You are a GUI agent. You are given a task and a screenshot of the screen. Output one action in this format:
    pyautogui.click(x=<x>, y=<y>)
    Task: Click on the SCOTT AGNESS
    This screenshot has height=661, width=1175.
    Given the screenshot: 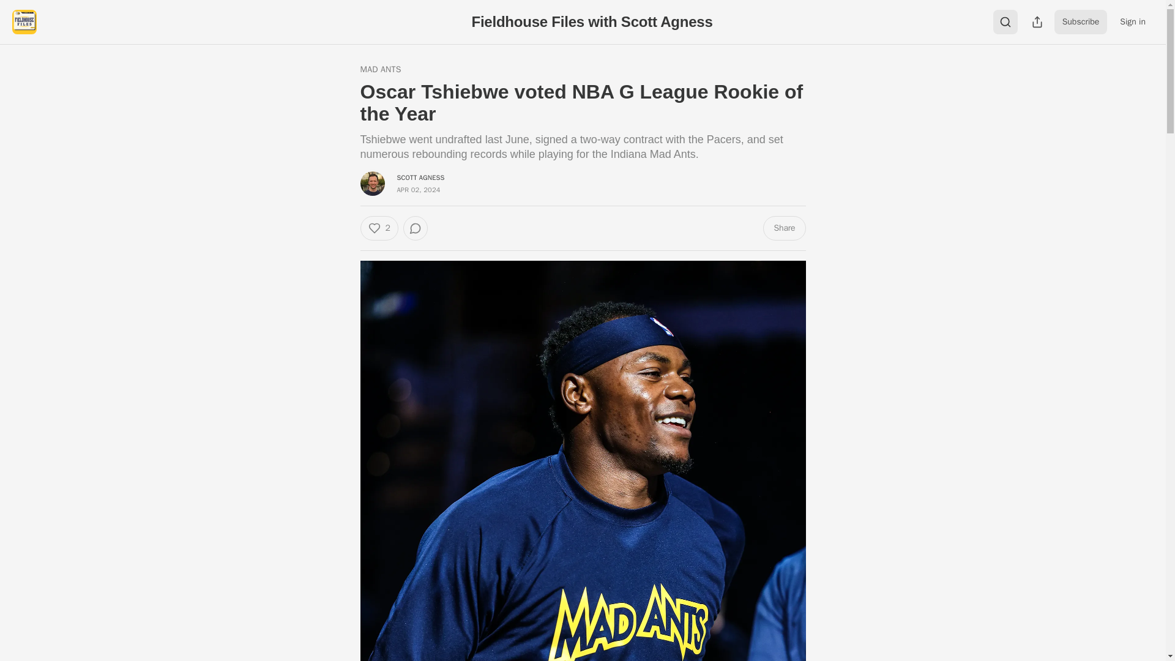 What is the action you would take?
    pyautogui.click(x=420, y=177)
    